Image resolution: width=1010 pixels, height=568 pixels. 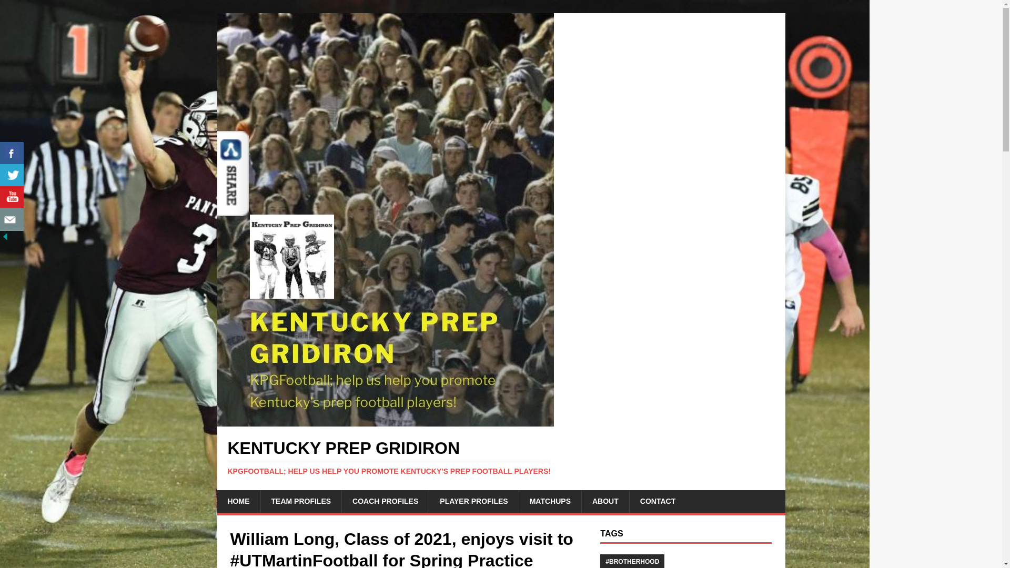 What do you see at coordinates (658, 501) in the screenshot?
I see `CONTACT` at bounding box center [658, 501].